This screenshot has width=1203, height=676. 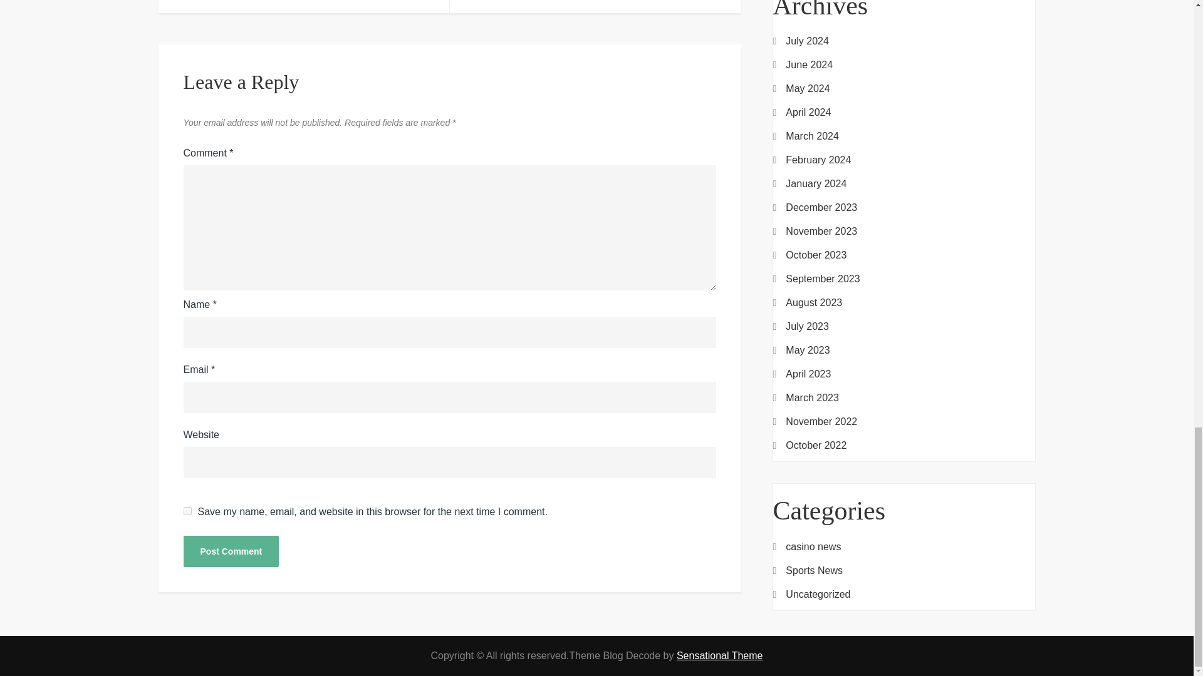 I want to click on December 2023, so click(x=821, y=207).